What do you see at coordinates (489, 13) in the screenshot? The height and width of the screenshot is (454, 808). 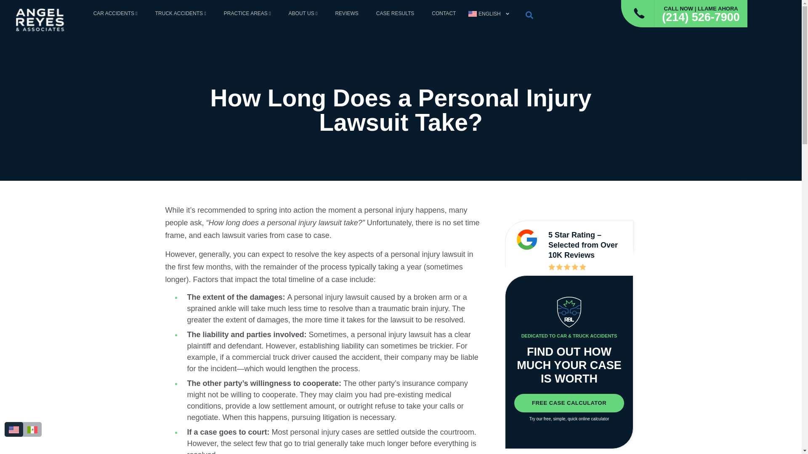 I see `English` at bounding box center [489, 13].